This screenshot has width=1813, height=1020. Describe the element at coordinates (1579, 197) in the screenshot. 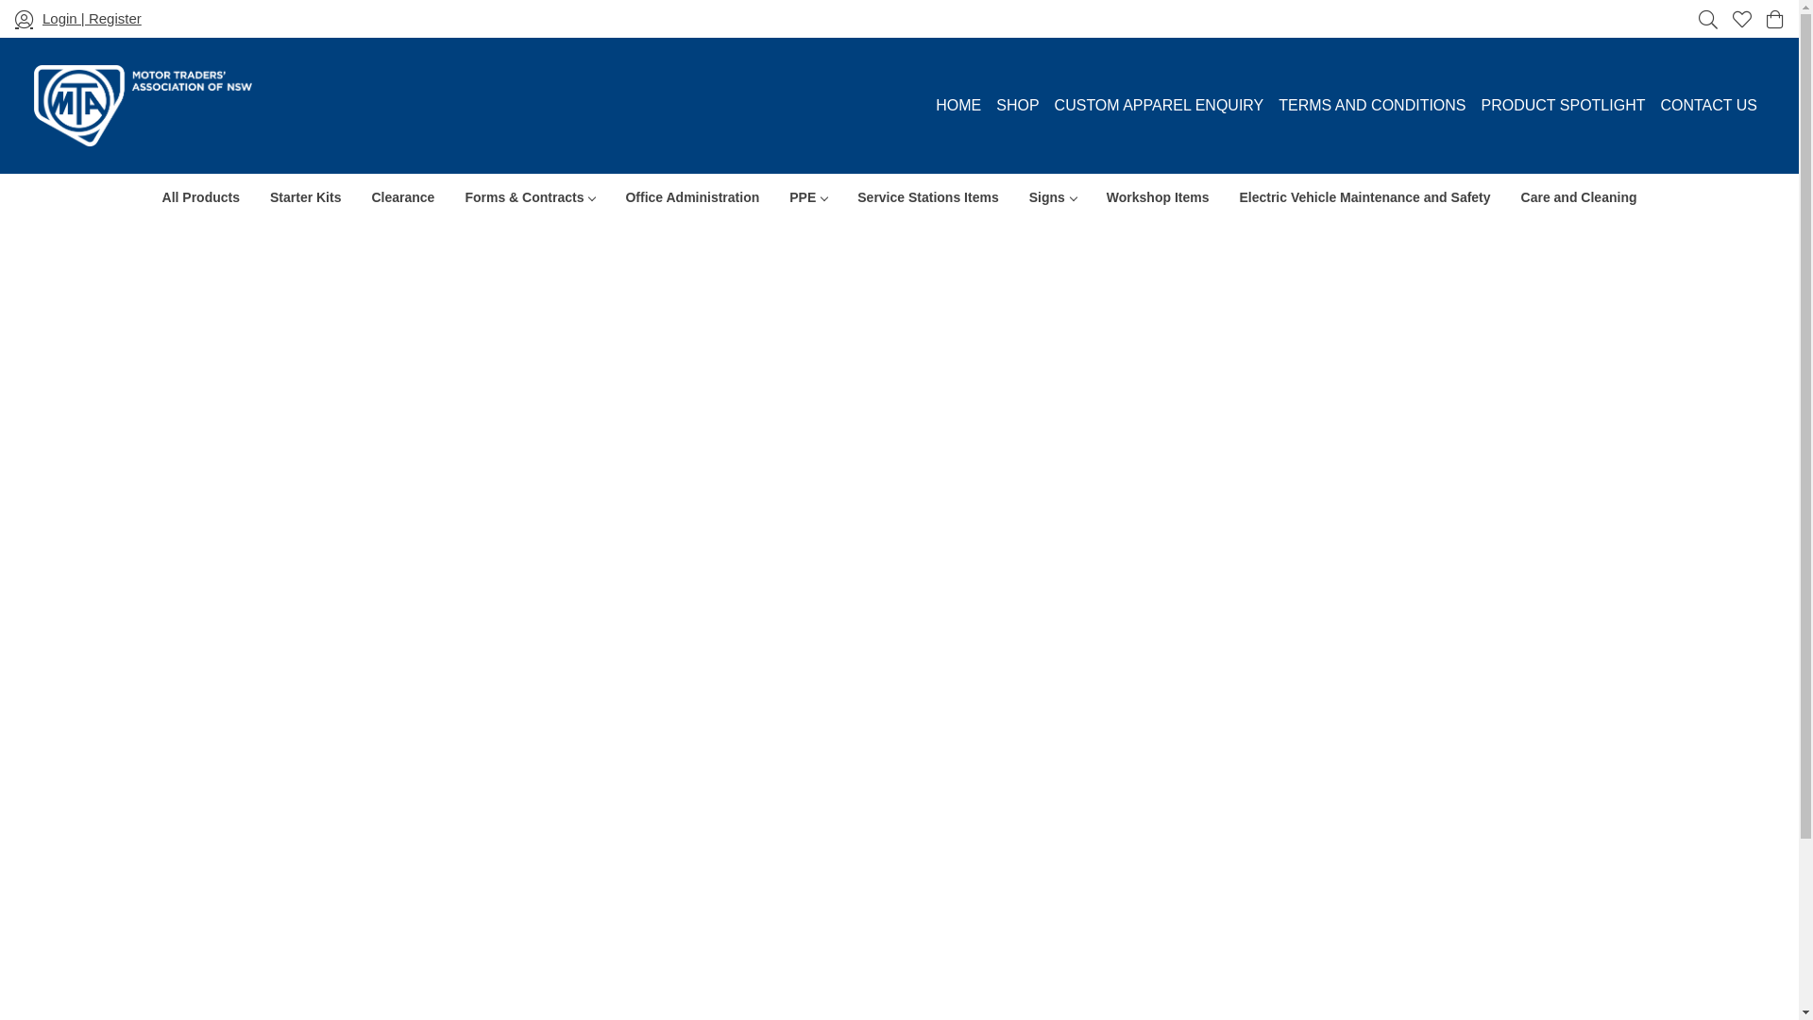

I see `Care and Cleaning` at that location.